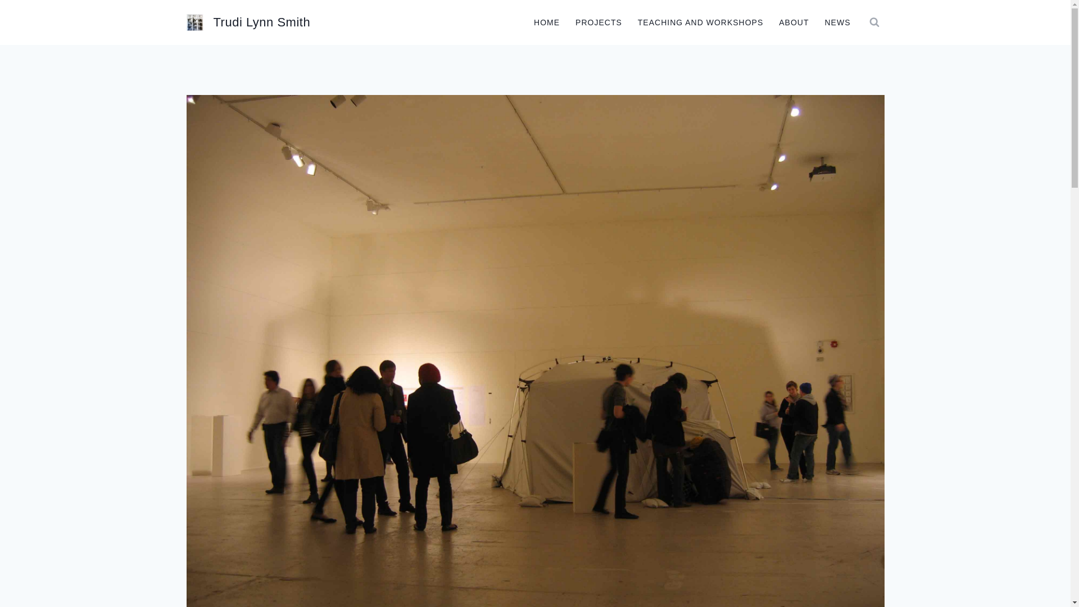  Describe the element at coordinates (794, 22) in the screenshot. I see `ABOUT` at that location.